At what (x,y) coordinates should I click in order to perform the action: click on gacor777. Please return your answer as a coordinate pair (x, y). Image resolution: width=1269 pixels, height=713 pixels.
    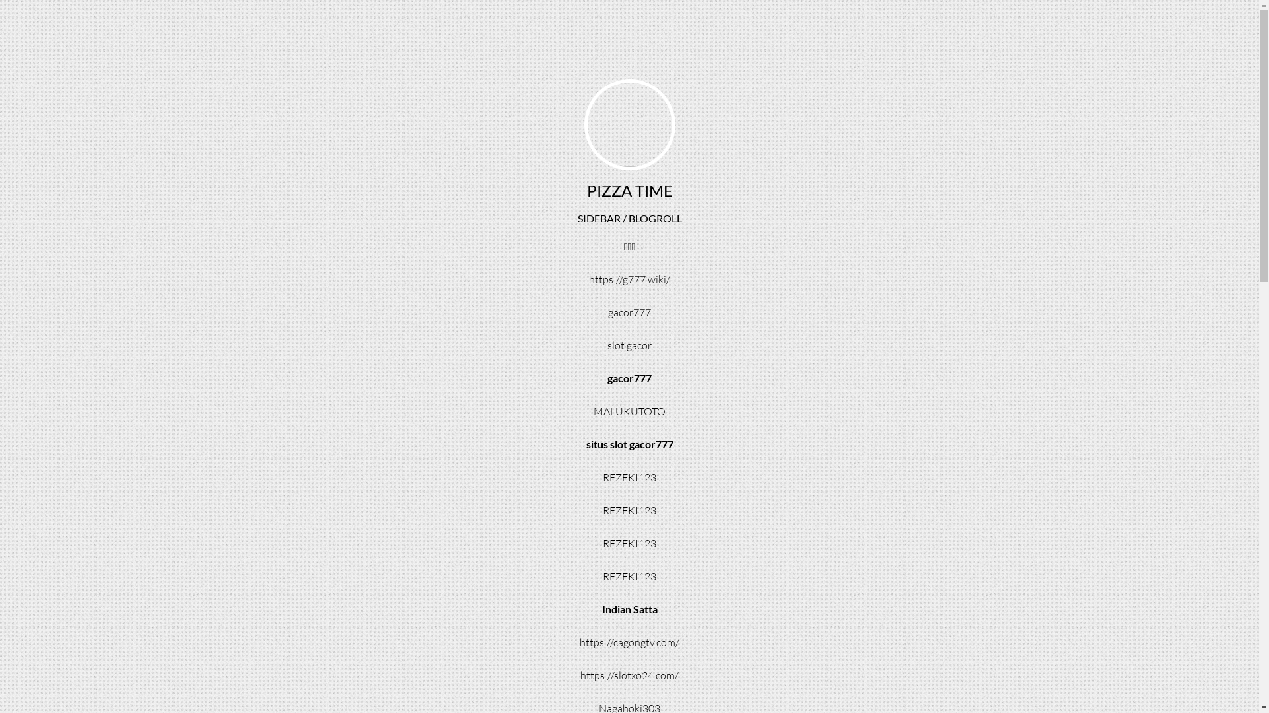
    Looking at the image, I should click on (629, 312).